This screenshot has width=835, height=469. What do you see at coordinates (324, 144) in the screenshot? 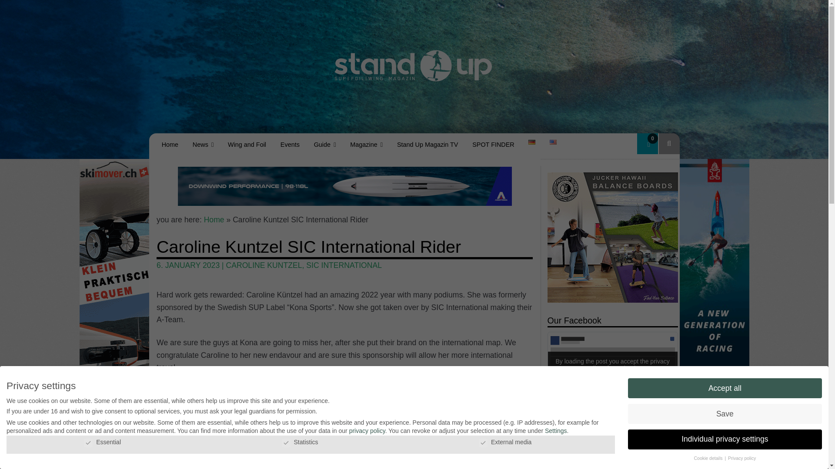
I see `Guide` at bounding box center [324, 144].